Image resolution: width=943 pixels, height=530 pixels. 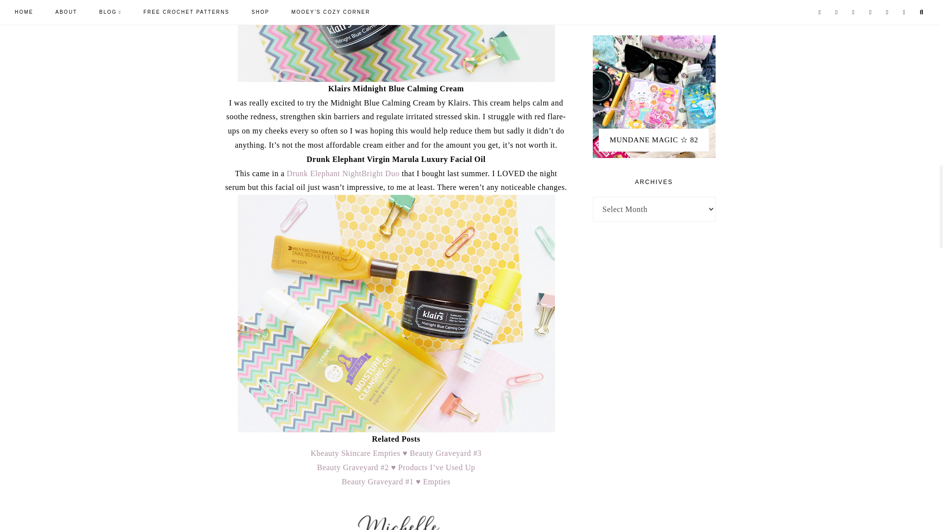 I want to click on Skincare Empties, so click(x=396, y=41).